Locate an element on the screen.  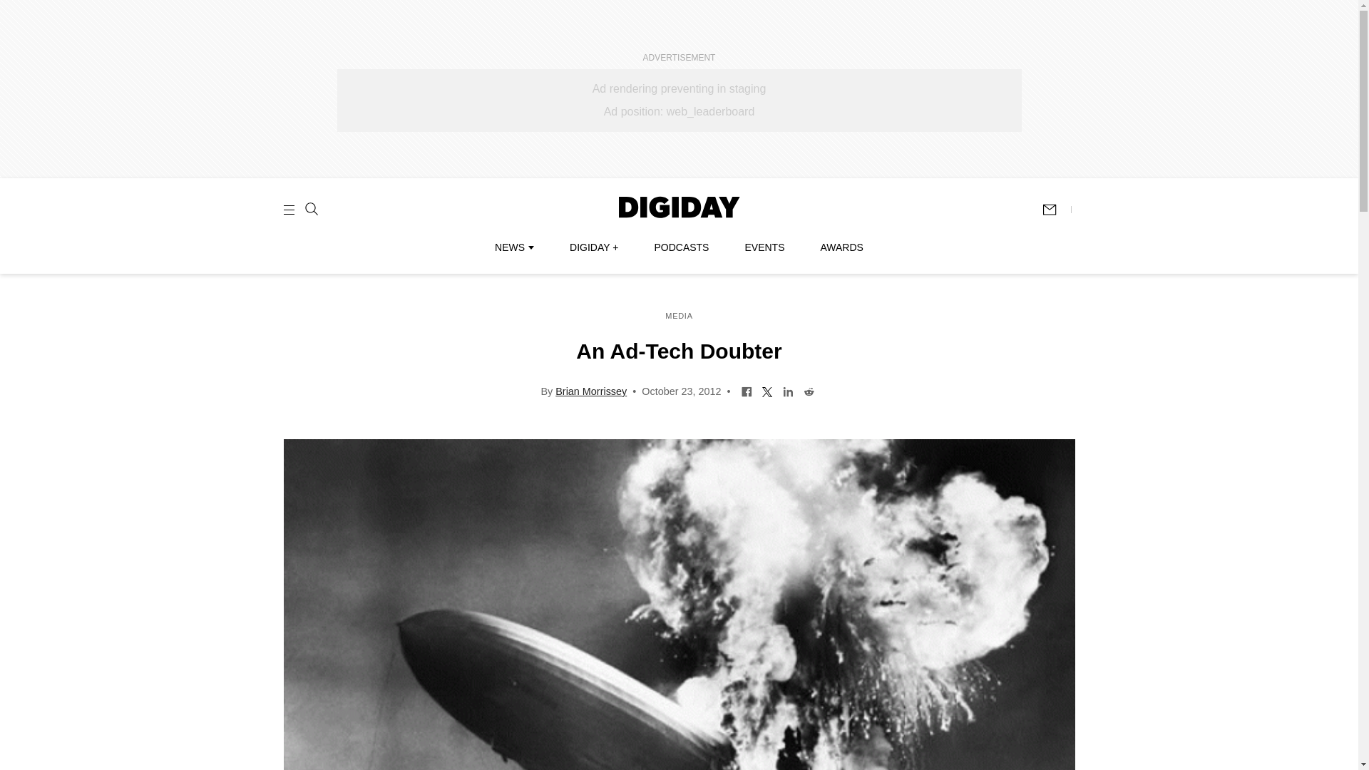
Share on Reddit is located at coordinates (809, 391).